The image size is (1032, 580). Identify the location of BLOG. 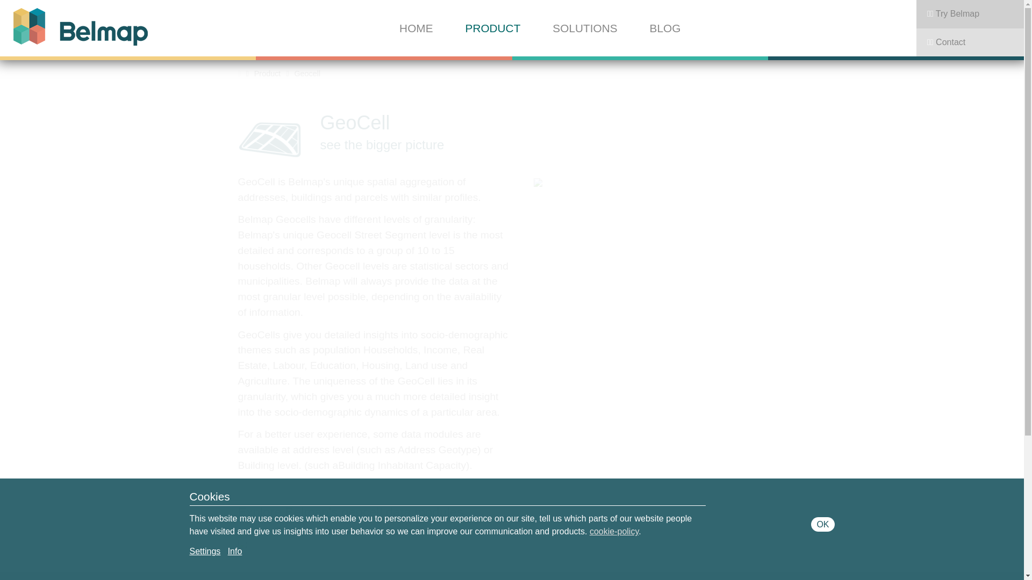
(665, 28).